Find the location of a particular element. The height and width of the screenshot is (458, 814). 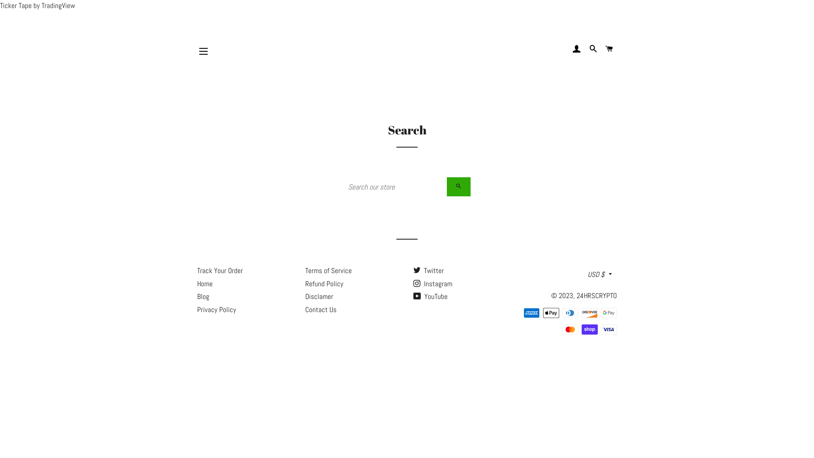

Disclamer is located at coordinates (319, 296).